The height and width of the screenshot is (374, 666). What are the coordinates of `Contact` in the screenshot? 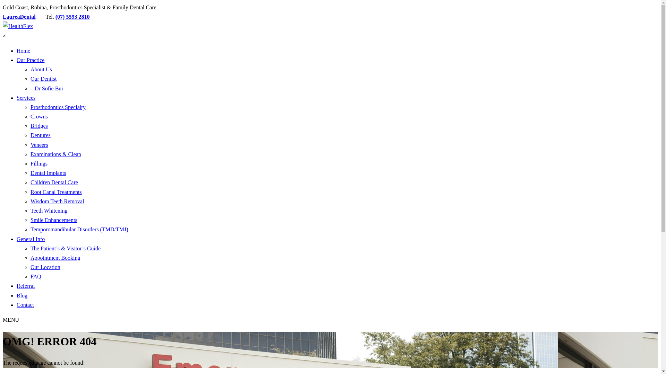 It's located at (25, 305).